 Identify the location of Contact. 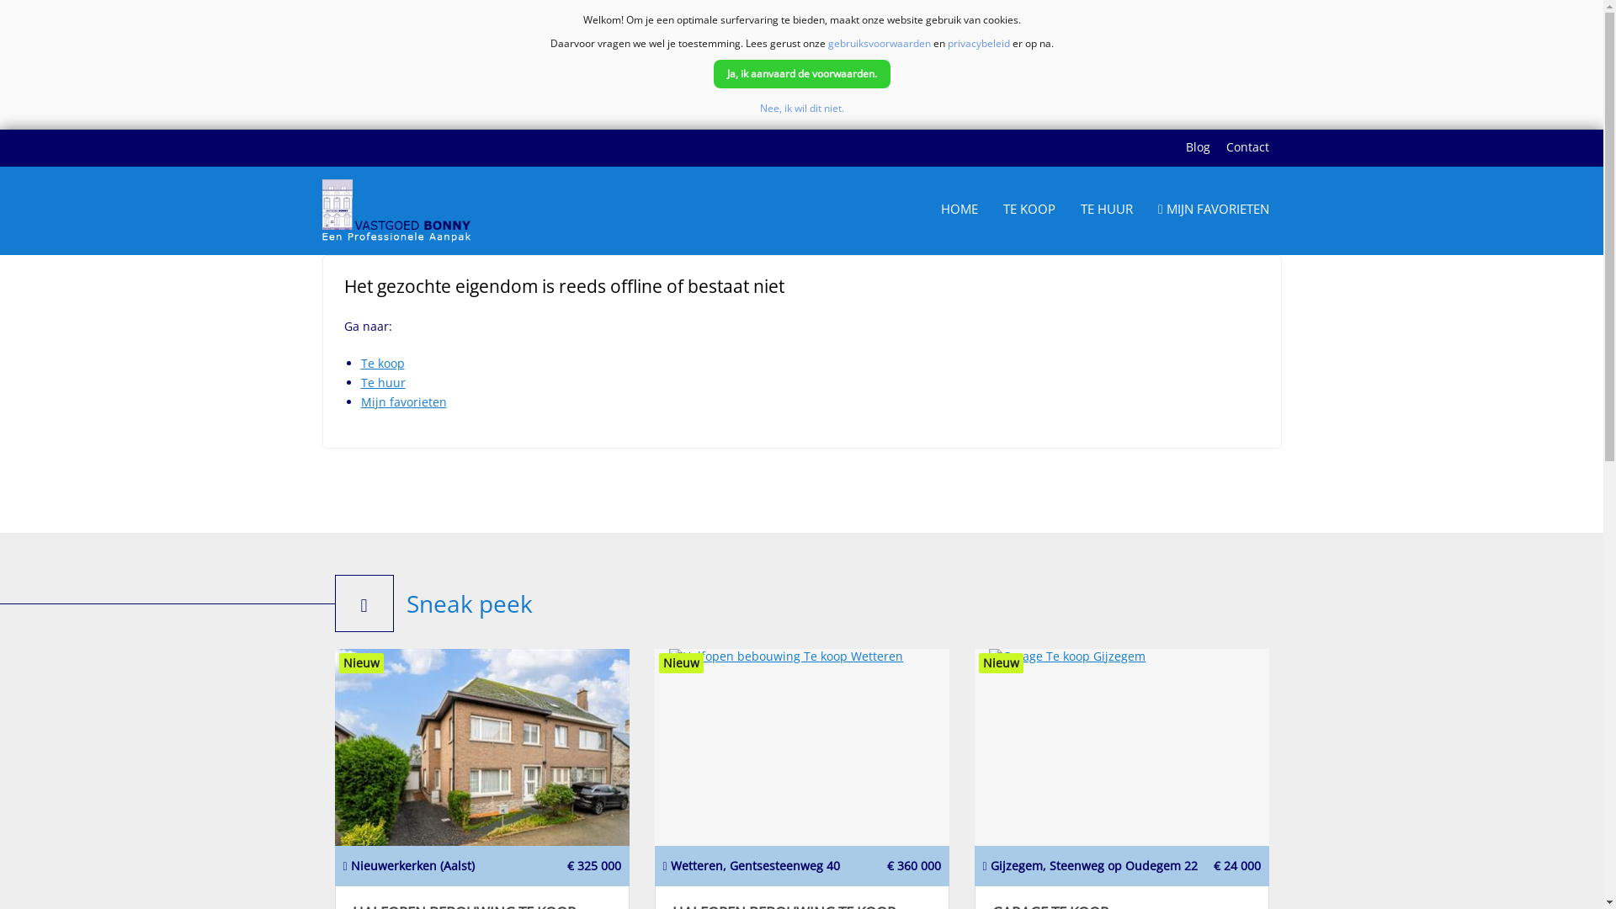
(1247, 148).